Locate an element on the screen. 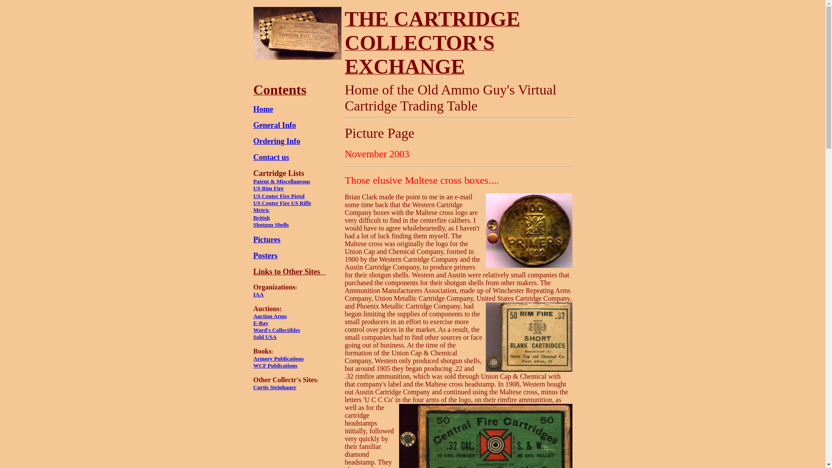  Auction Arms is located at coordinates (270, 316).